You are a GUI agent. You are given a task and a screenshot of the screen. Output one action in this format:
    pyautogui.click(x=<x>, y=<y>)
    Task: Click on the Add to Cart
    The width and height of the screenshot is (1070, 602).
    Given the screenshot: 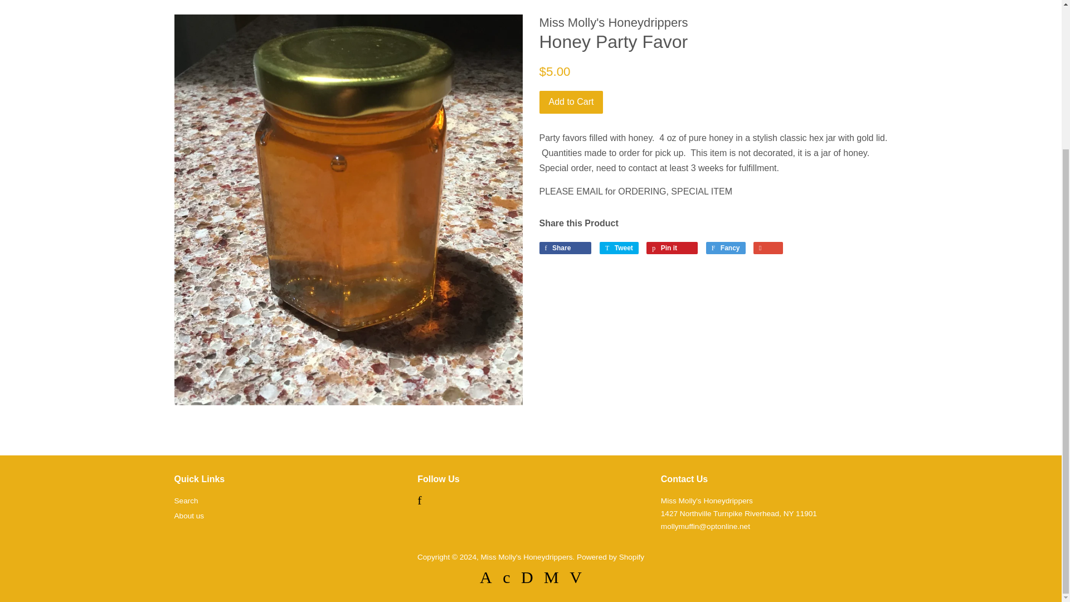 What is the action you would take?
    pyautogui.click(x=186, y=501)
    